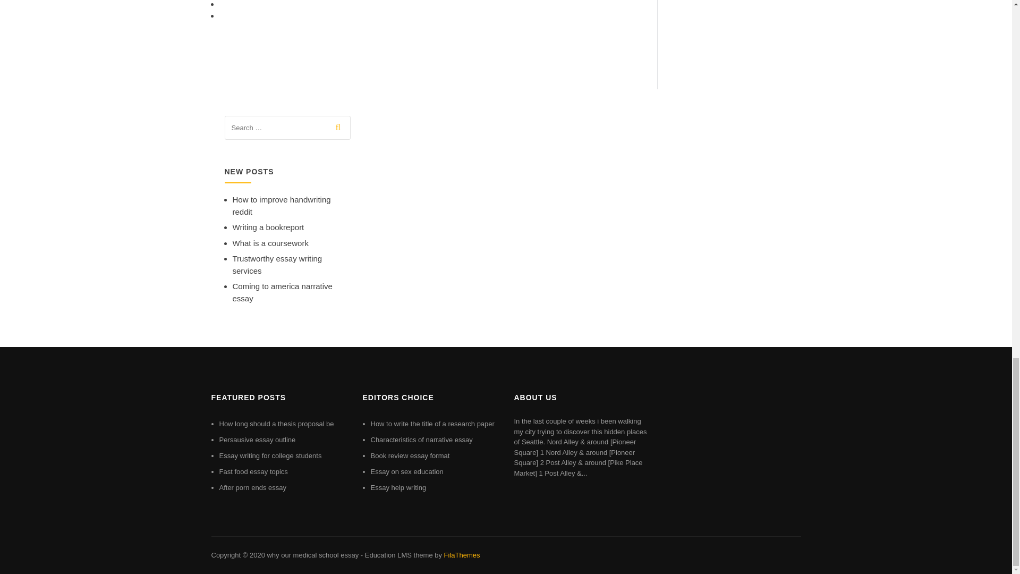 This screenshot has height=574, width=1020. I want to click on Fast food essay topics, so click(253, 472).